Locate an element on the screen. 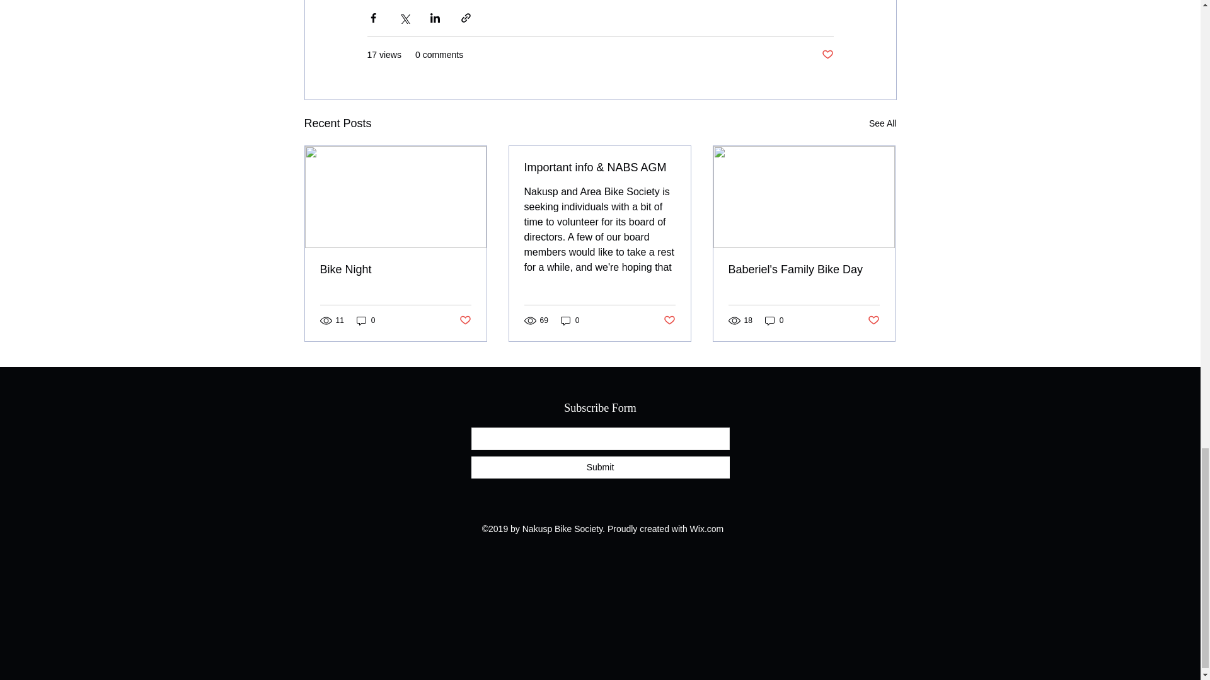  Post not marked as liked is located at coordinates (464, 320).